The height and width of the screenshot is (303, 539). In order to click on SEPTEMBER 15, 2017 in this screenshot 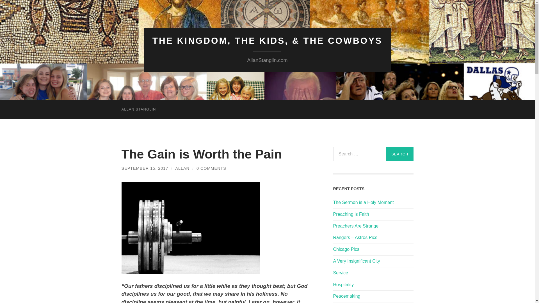, I will do `click(145, 168)`.